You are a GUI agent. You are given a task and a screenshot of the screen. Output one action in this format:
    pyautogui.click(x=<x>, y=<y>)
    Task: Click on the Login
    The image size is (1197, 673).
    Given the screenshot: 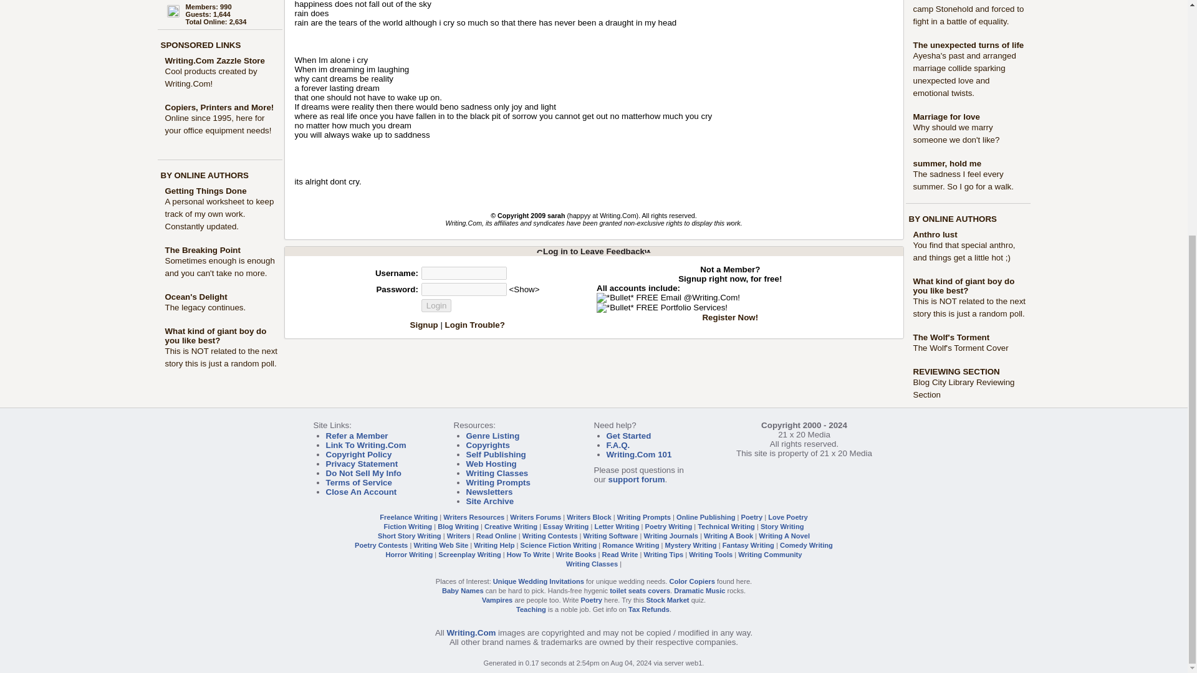 What is the action you would take?
    pyautogui.click(x=436, y=305)
    